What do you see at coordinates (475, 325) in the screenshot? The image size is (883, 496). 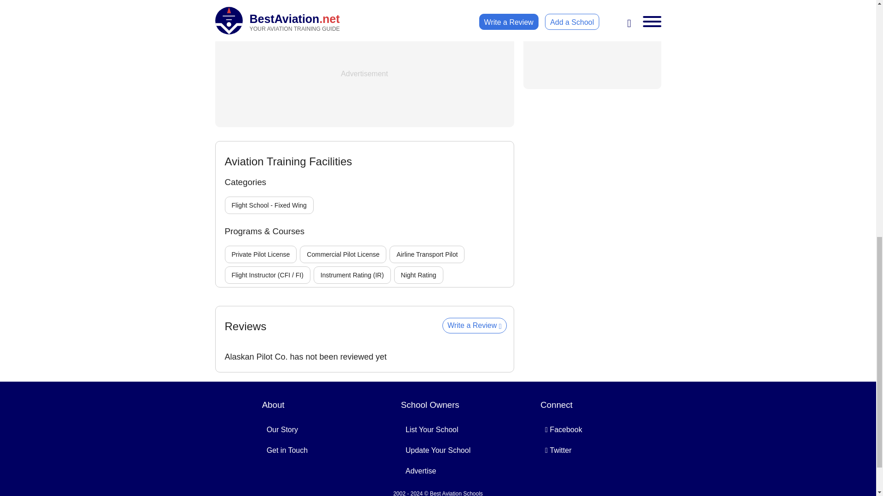 I see `Write a Review` at bounding box center [475, 325].